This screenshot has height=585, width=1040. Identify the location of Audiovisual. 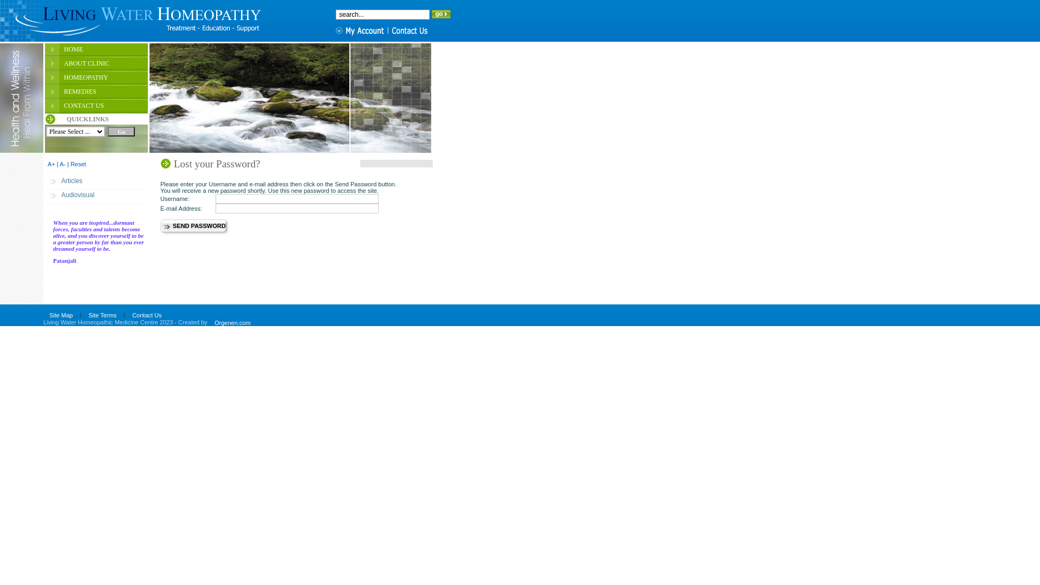
(99, 196).